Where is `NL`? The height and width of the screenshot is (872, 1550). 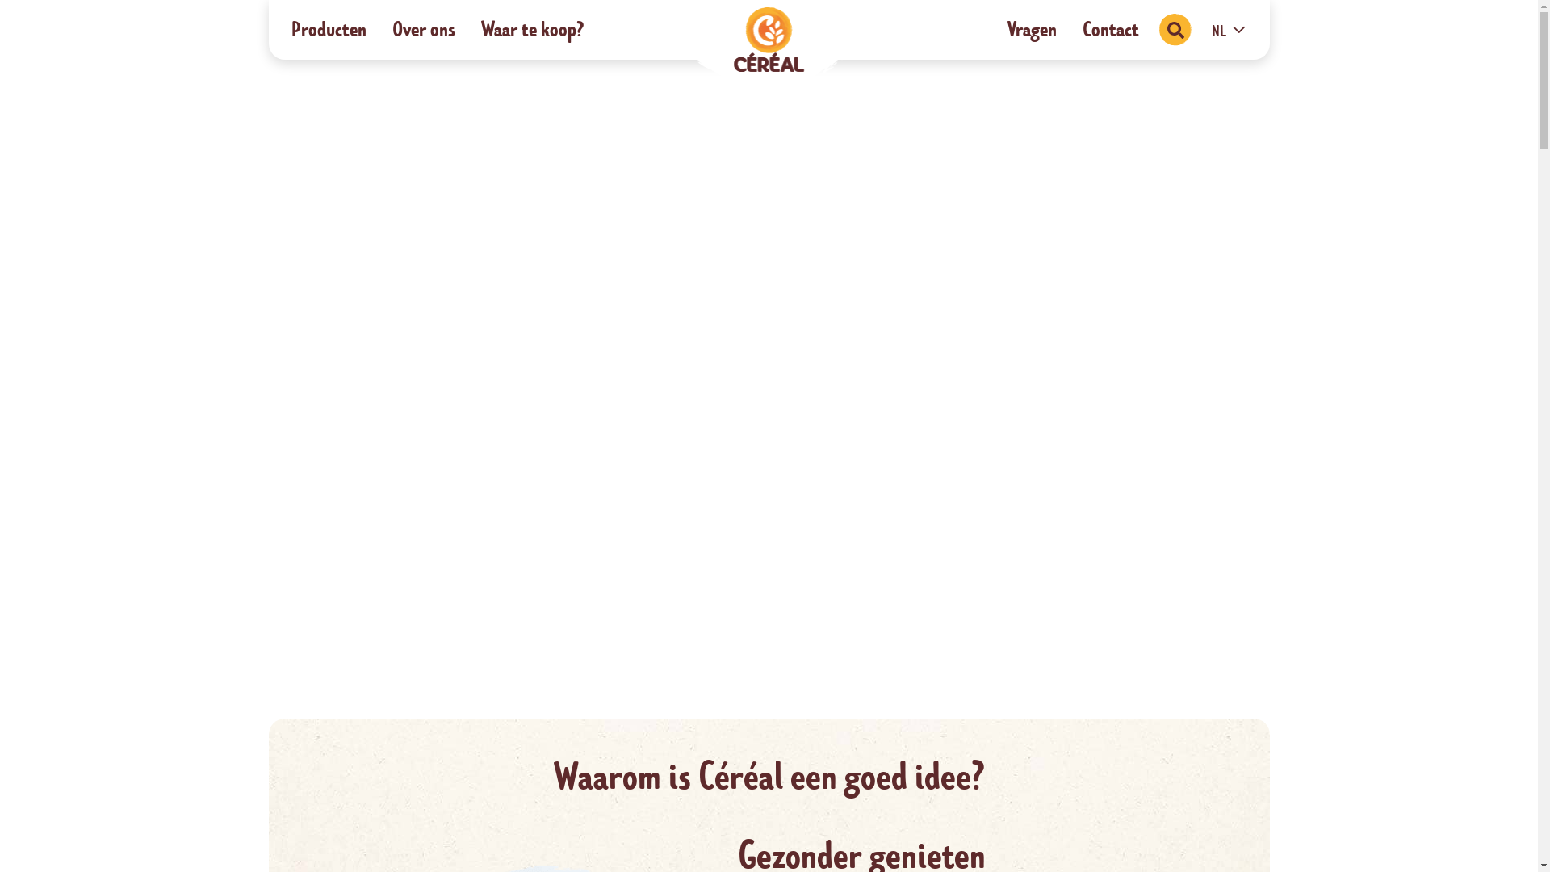 NL is located at coordinates (1229, 31).